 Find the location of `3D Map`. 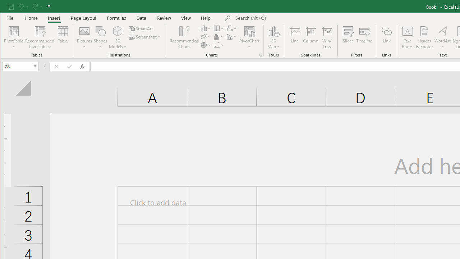

3D Map is located at coordinates (274, 31).